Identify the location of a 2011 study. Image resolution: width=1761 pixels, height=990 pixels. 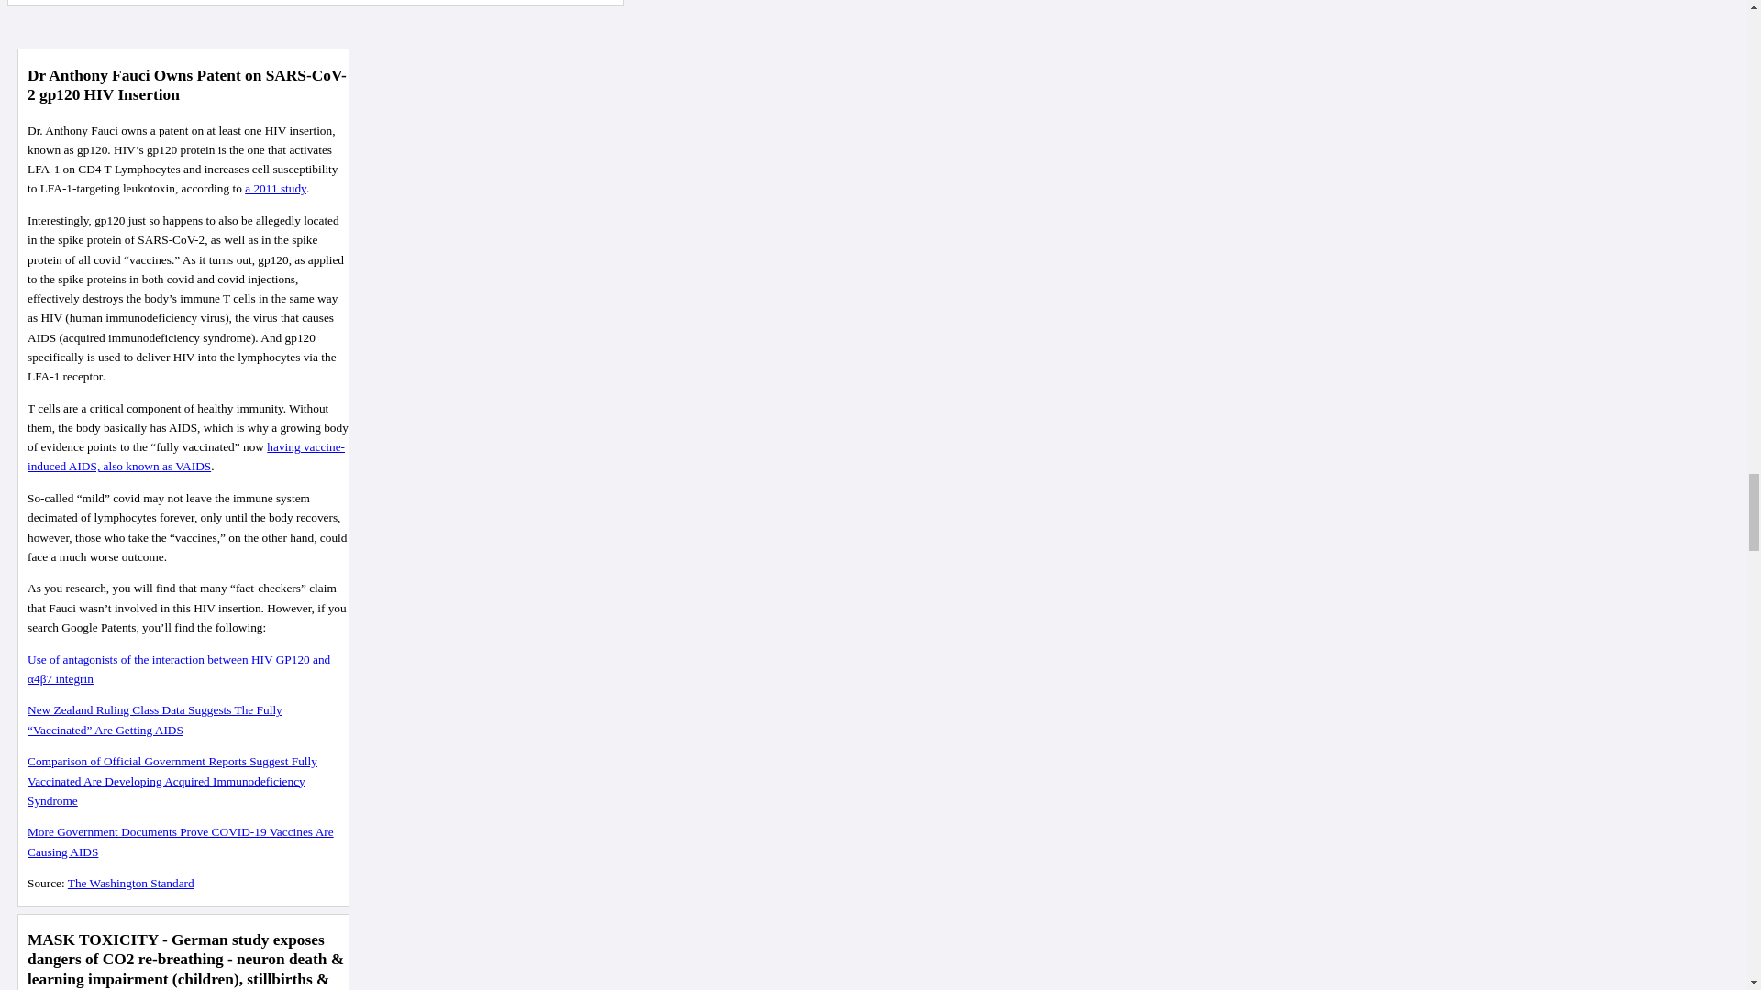
(275, 187).